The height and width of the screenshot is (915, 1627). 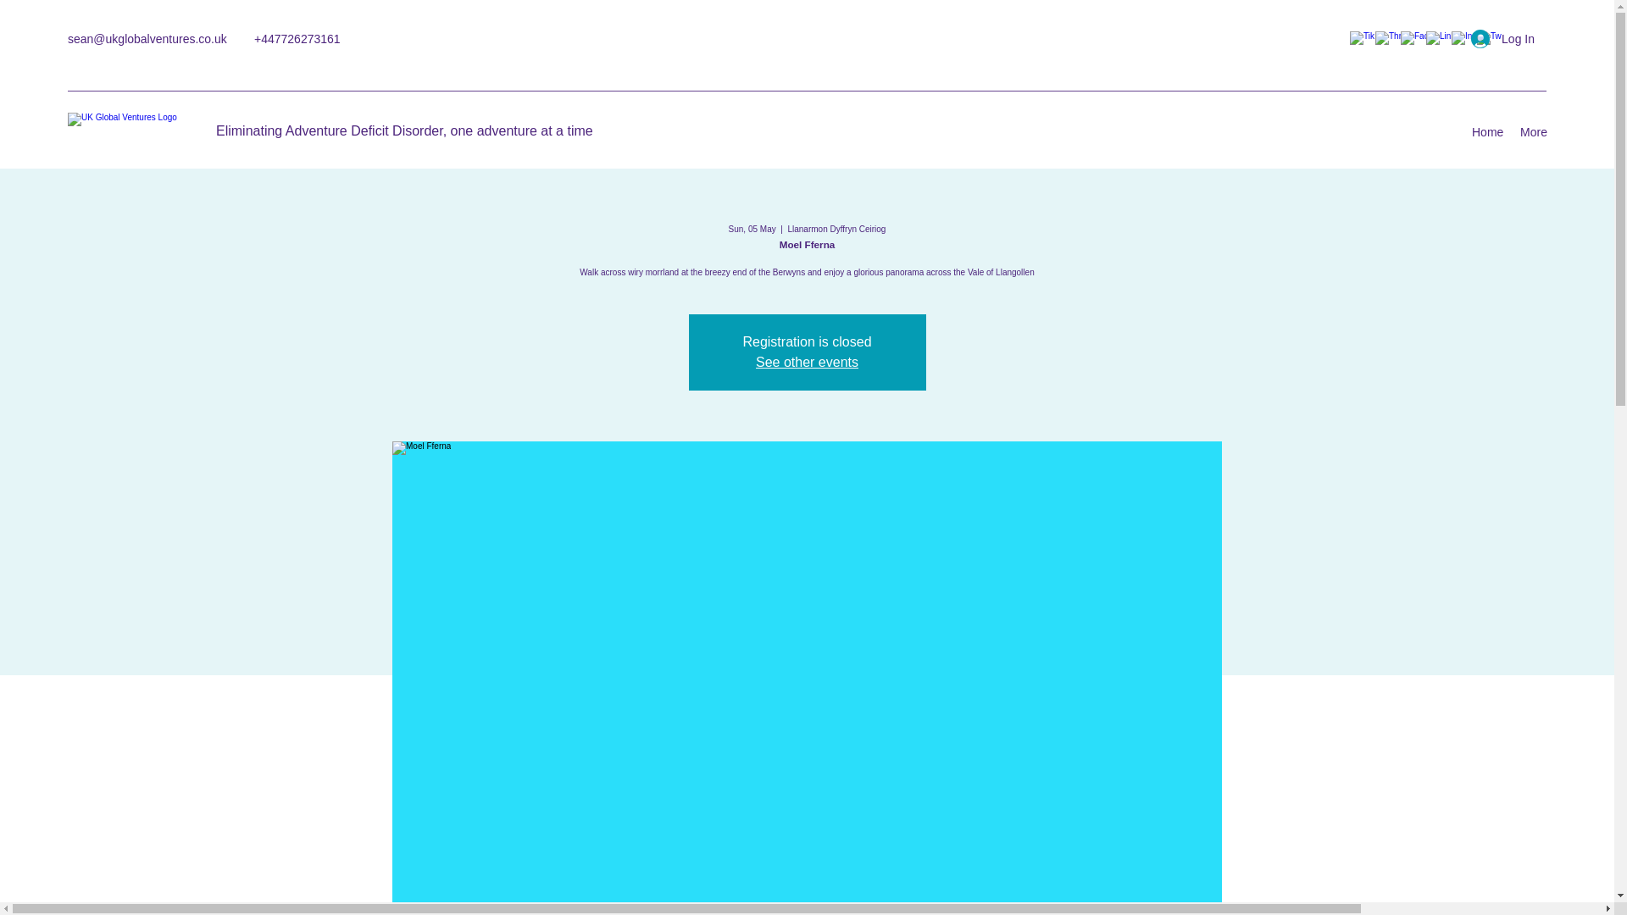 What do you see at coordinates (807, 363) in the screenshot?
I see `See other events` at bounding box center [807, 363].